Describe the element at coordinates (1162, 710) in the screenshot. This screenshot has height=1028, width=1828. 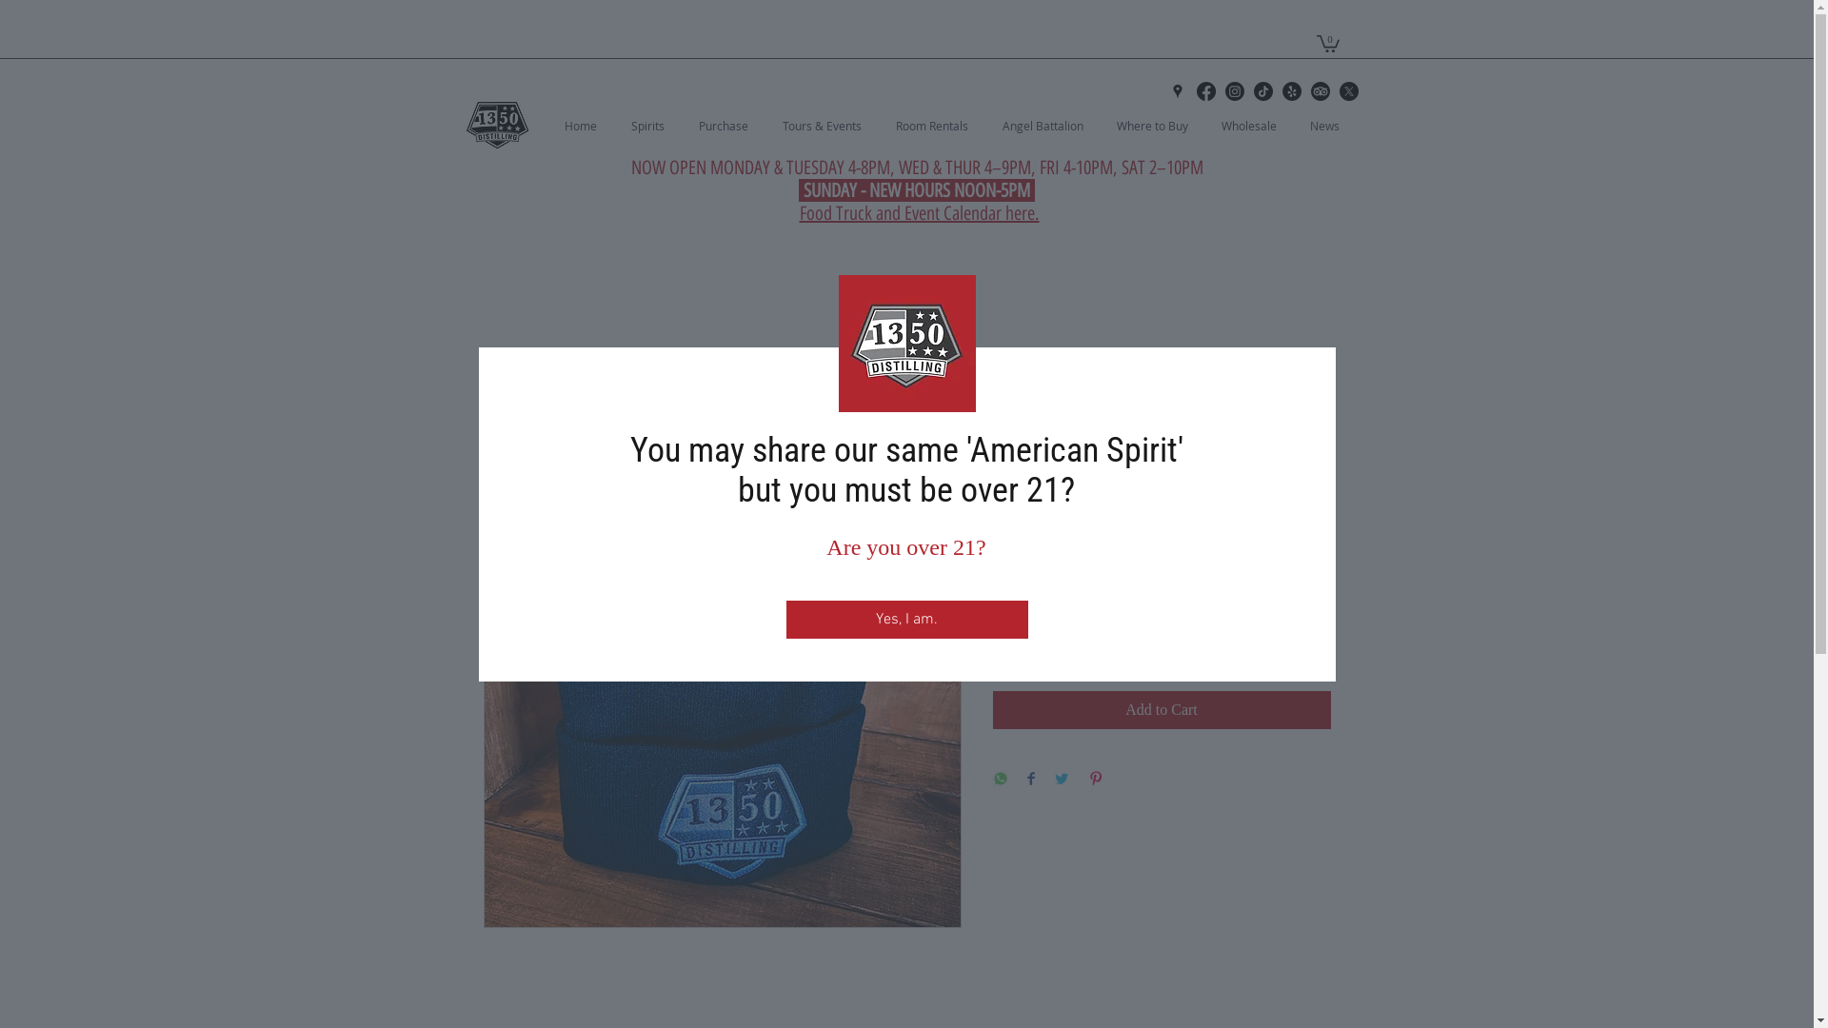
I see `Add to Cart` at that location.